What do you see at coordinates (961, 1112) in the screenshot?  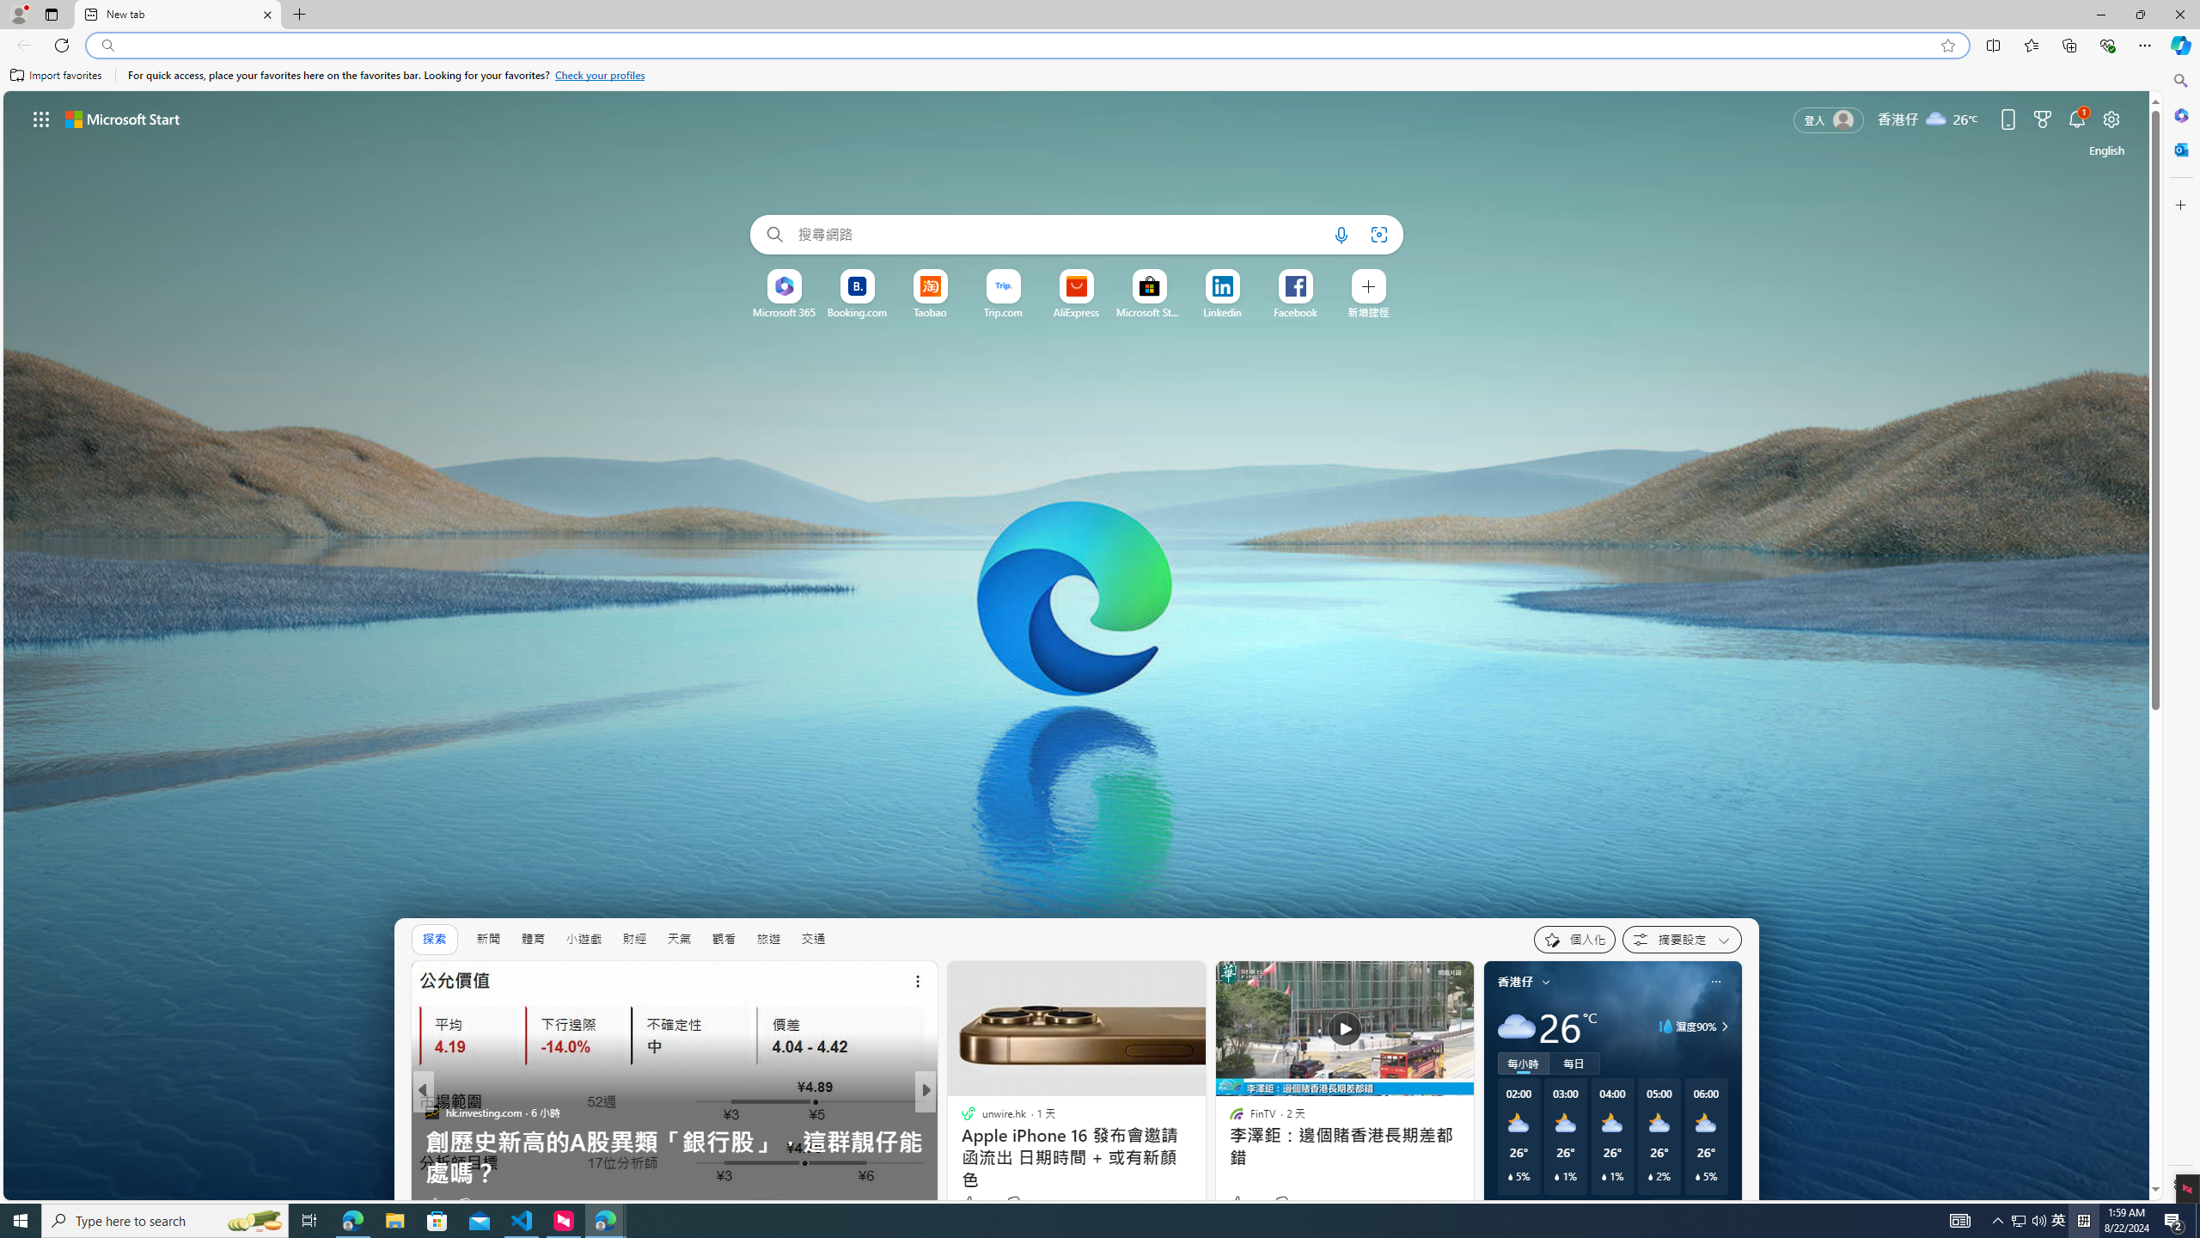 I see `Bloomberg` at bounding box center [961, 1112].